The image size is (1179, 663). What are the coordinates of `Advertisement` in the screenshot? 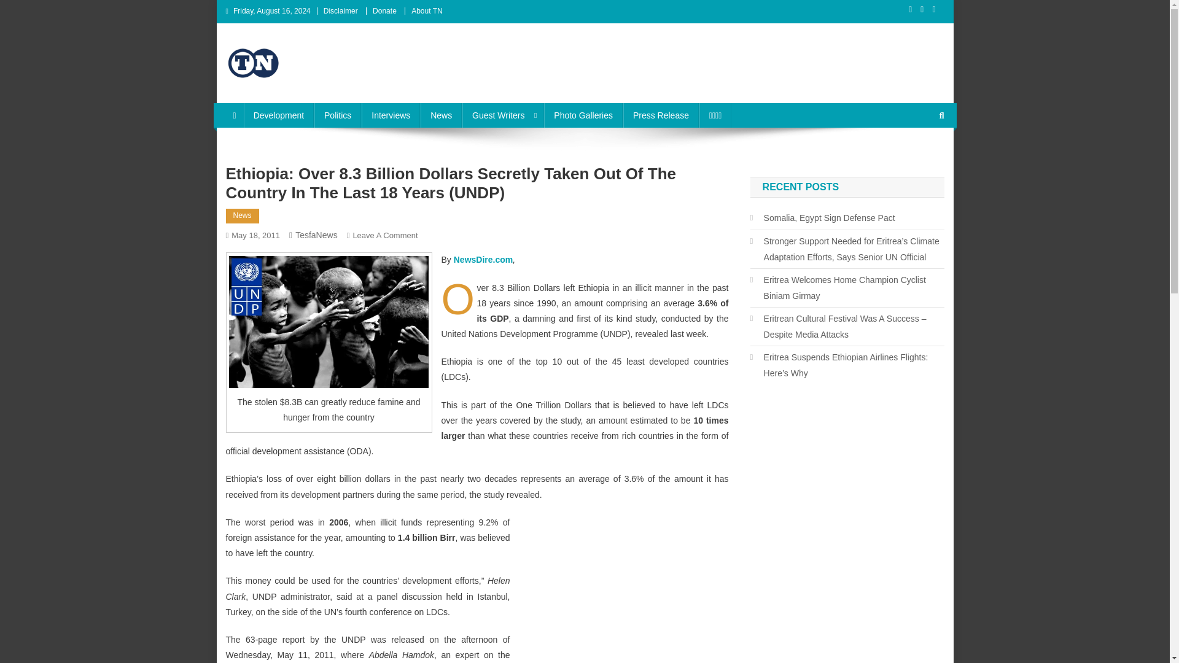 It's located at (619, 592).